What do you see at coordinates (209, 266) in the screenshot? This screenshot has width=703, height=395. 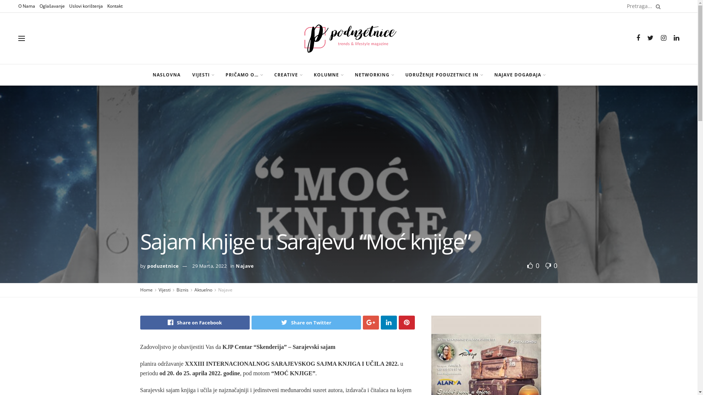 I see `29 Marta, 2022` at bounding box center [209, 266].